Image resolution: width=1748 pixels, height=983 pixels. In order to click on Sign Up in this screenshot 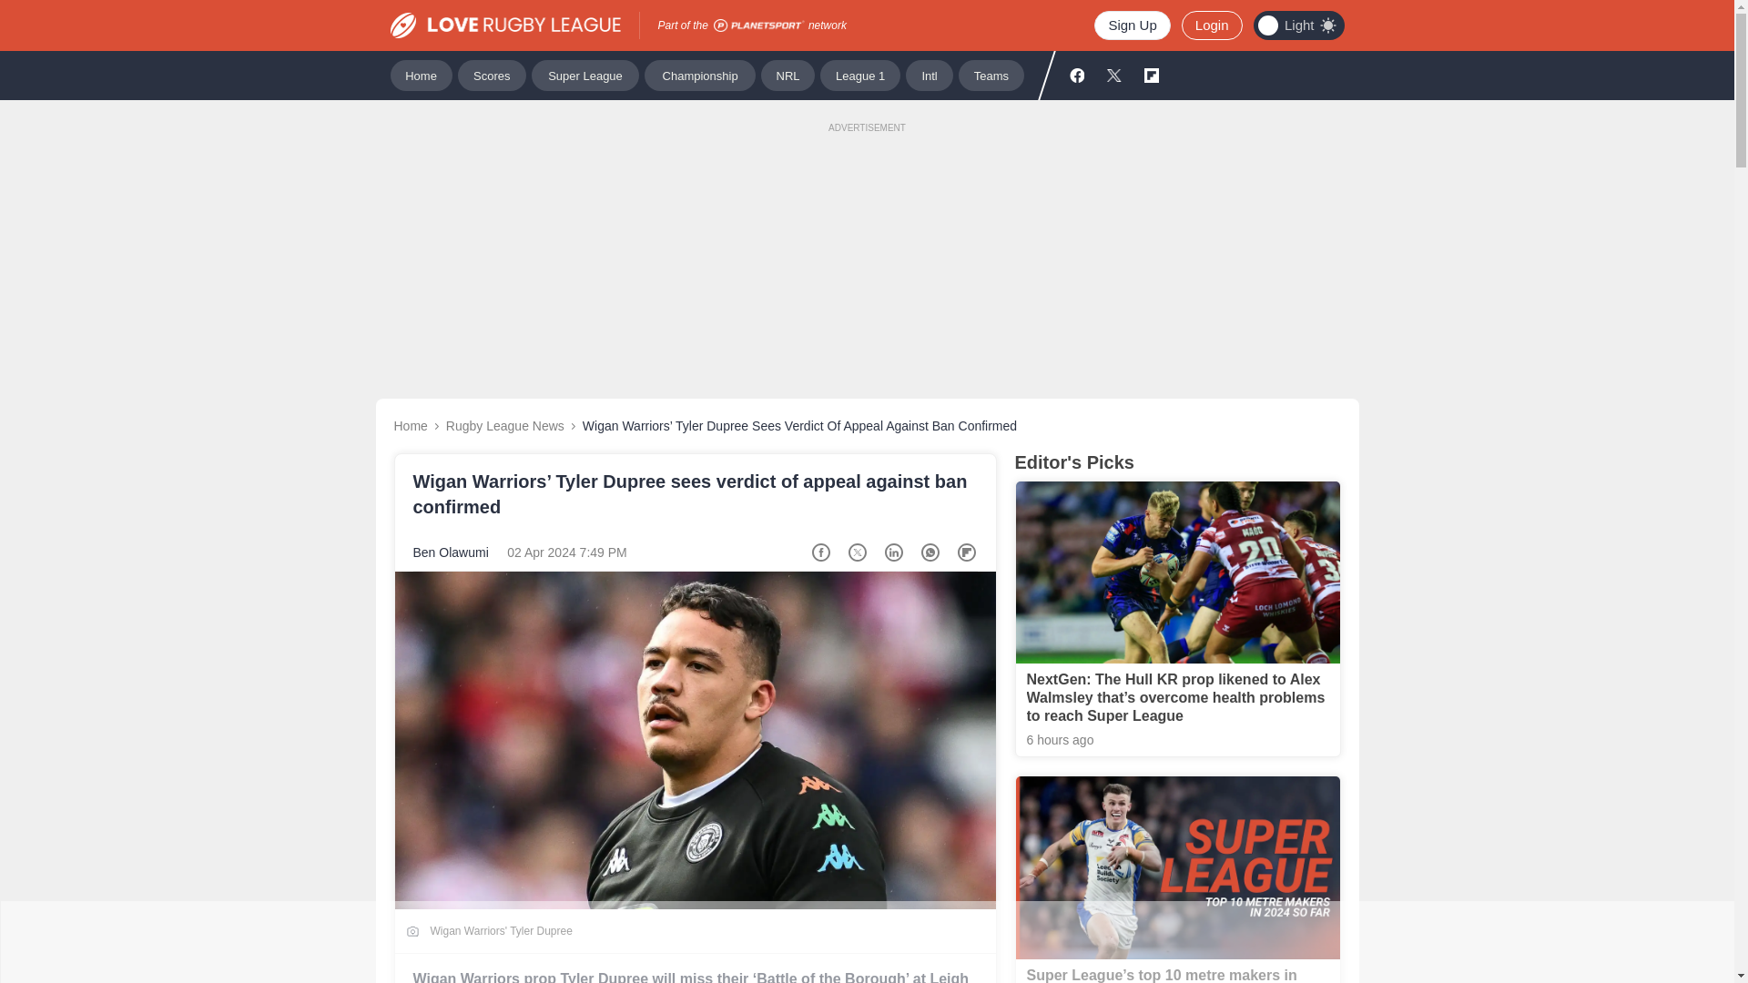, I will do `click(1131, 25)`.